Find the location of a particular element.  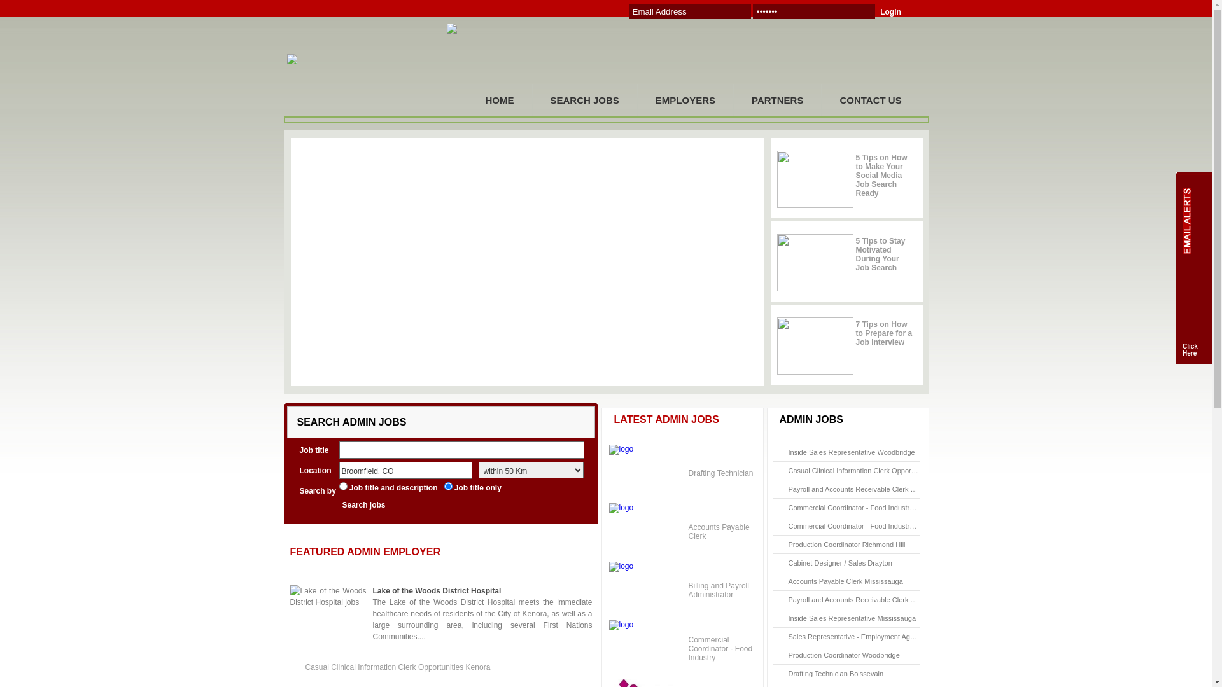

Lake of the Woods District Hospital jobs is located at coordinates (328, 614).